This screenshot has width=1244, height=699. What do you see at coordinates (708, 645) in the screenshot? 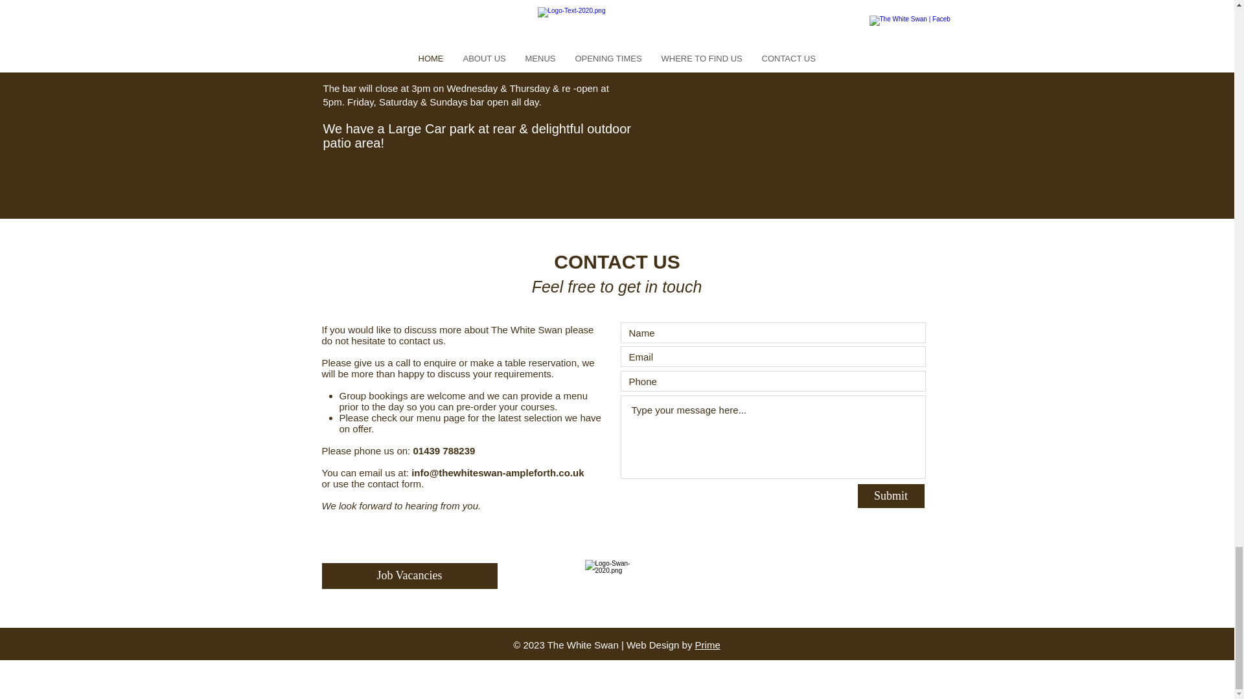
I see `Prime` at bounding box center [708, 645].